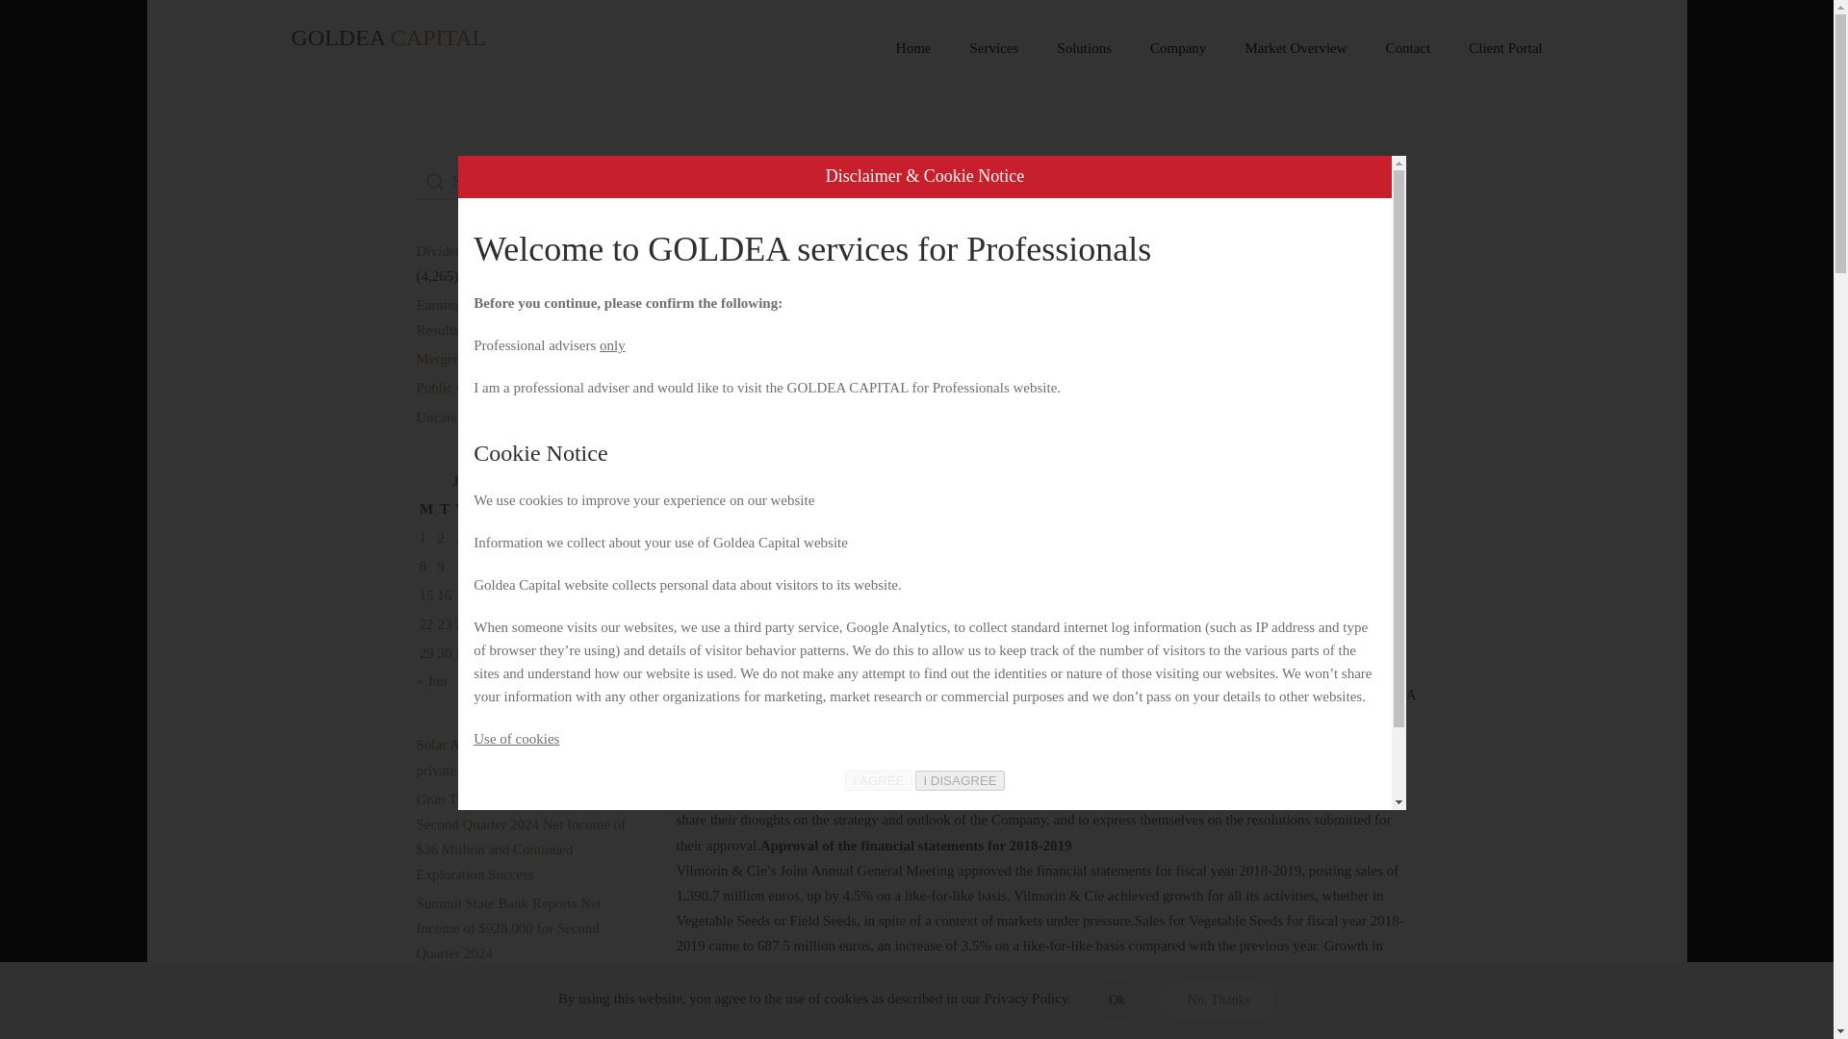 This screenshot has height=1039, width=1848. What do you see at coordinates (762, 177) in the screenshot?
I see `Journal` at bounding box center [762, 177].